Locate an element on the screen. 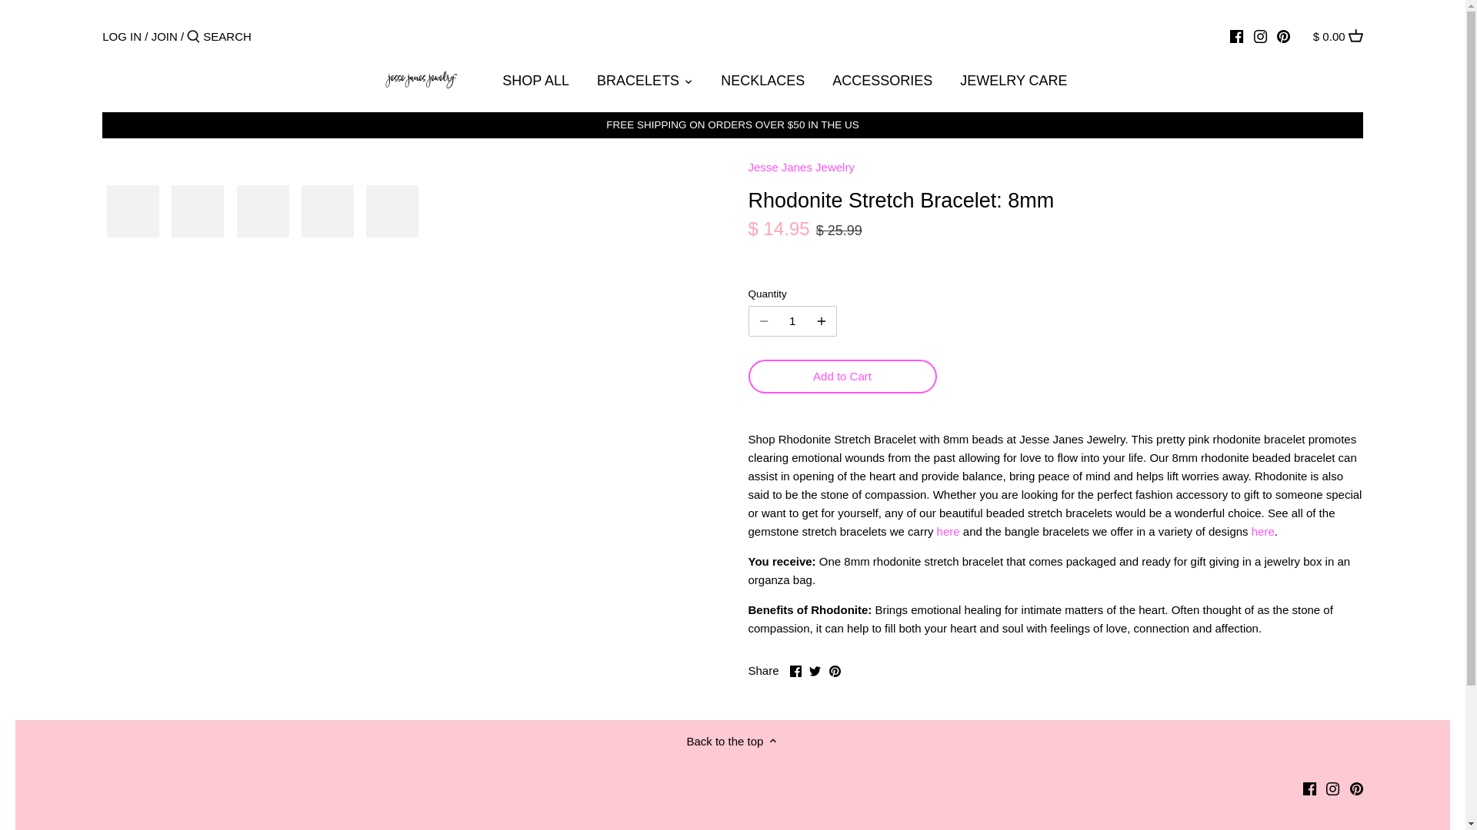 The image size is (1477, 830). Instagram is located at coordinates (1332, 788).